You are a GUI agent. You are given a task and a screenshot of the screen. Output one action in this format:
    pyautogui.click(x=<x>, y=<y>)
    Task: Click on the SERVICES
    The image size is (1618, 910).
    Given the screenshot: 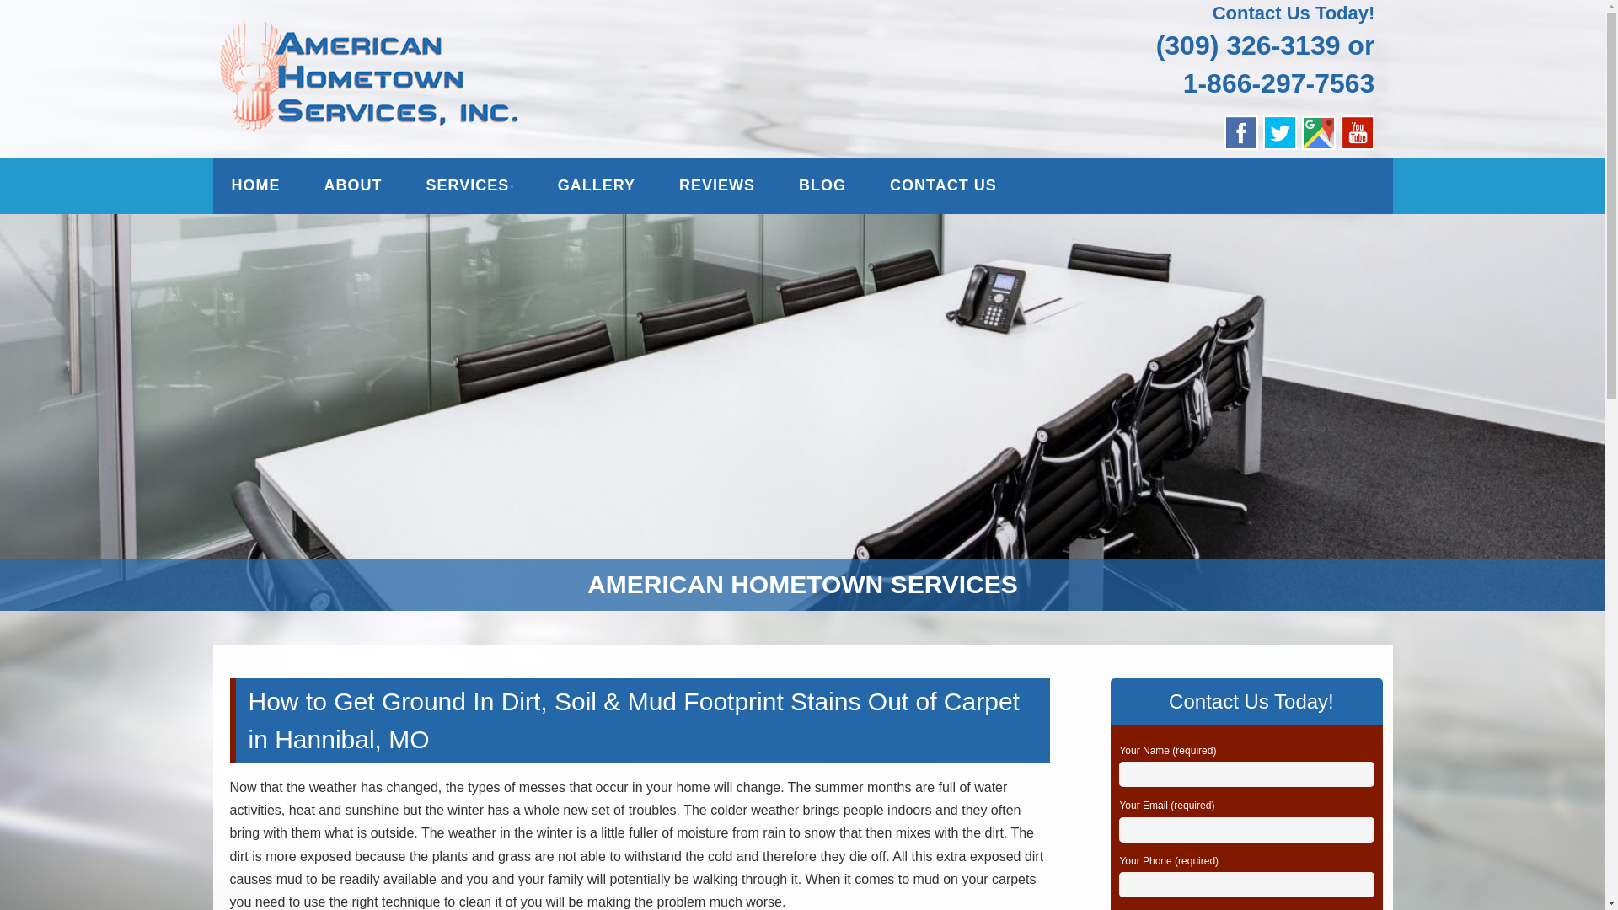 What is the action you would take?
    pyautogui.click(x=470, y=185)
    